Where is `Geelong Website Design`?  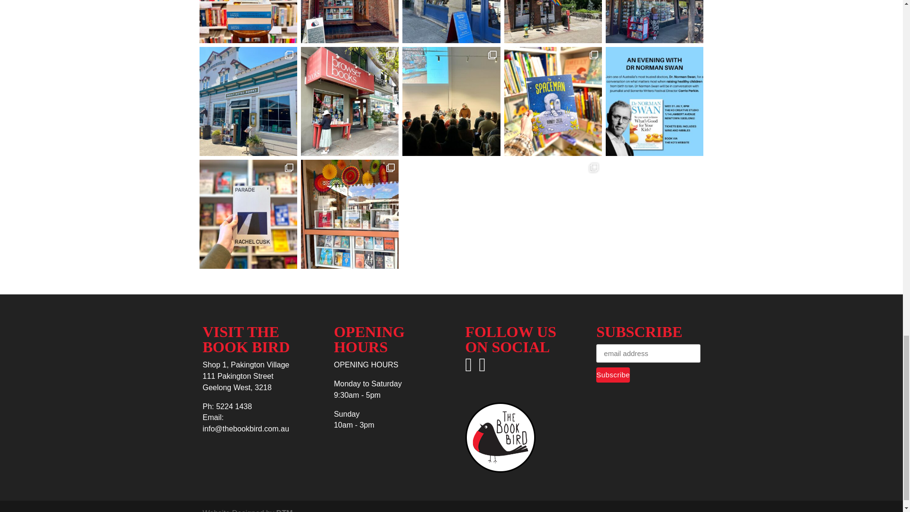
Geelong Website Design is located at coordinates (284, 510).